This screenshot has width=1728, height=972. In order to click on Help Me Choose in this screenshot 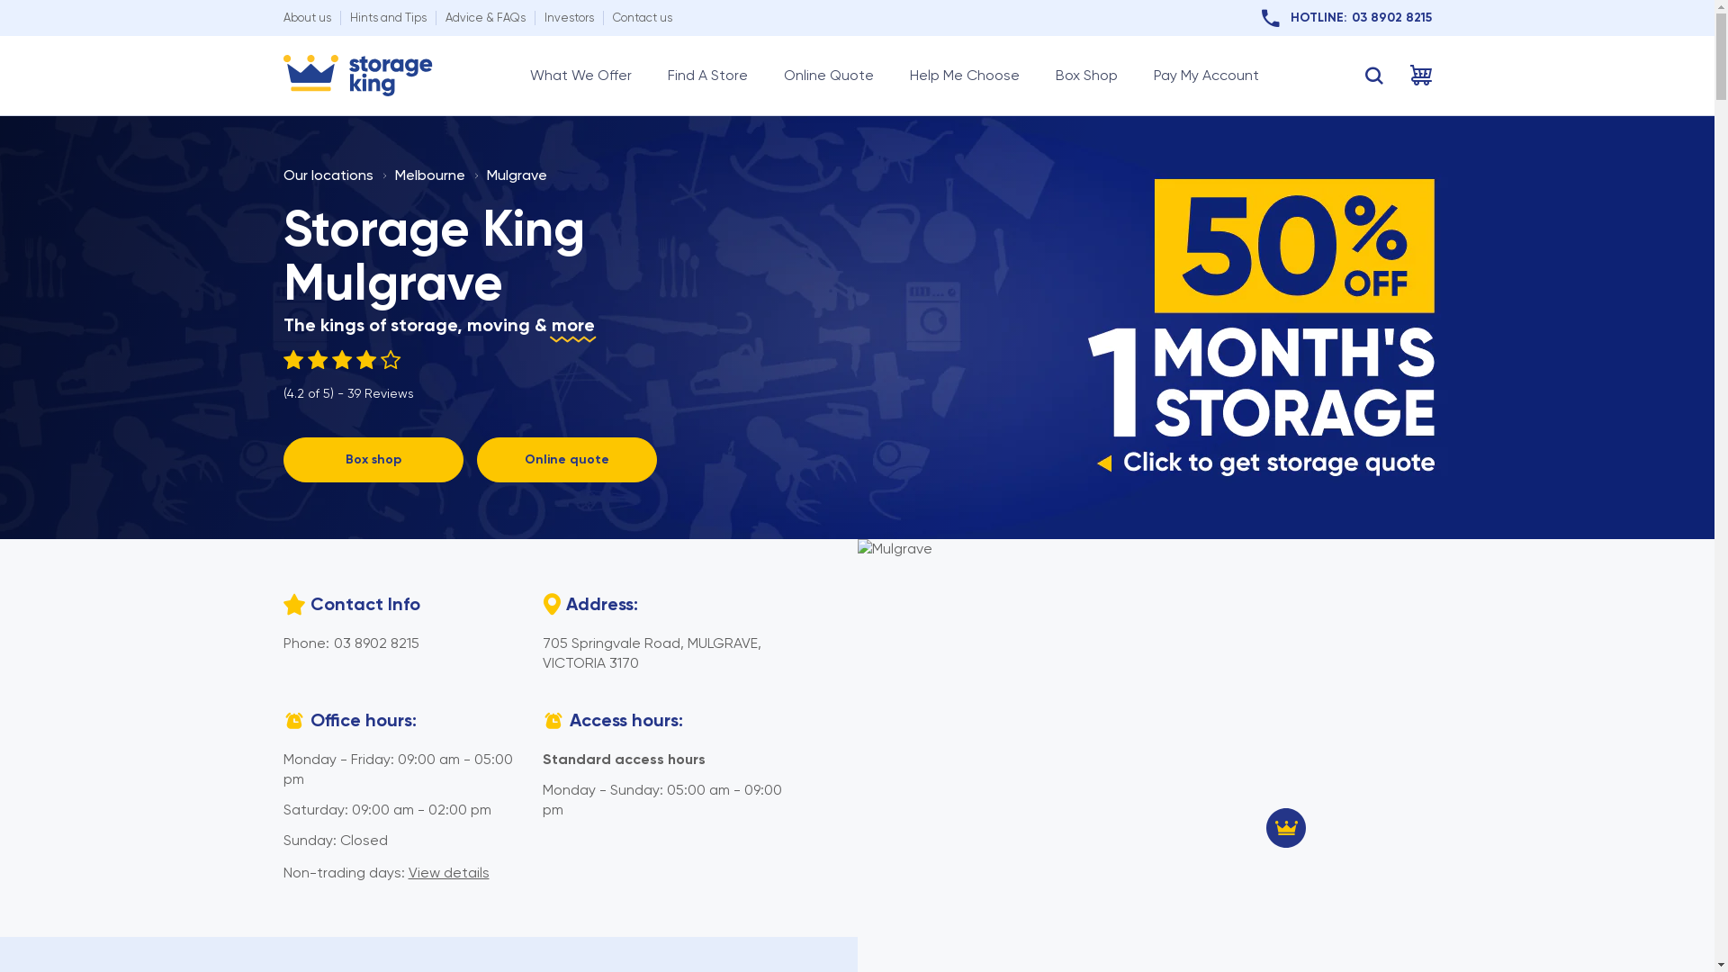, I will do `click(963, 76)`.